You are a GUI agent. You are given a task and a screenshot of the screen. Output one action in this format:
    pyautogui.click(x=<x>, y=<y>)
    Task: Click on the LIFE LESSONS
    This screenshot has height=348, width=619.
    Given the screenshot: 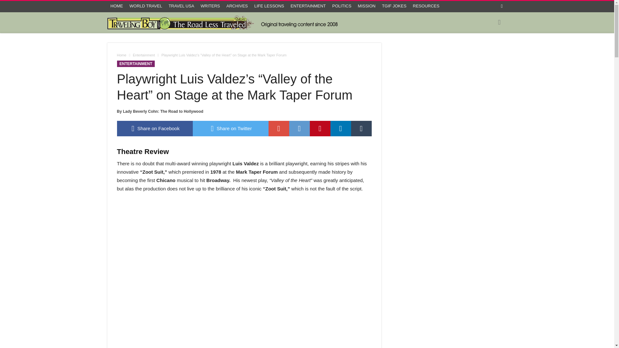 What is the action you would take?
    pyautogui.click(x=269, y=6)
    